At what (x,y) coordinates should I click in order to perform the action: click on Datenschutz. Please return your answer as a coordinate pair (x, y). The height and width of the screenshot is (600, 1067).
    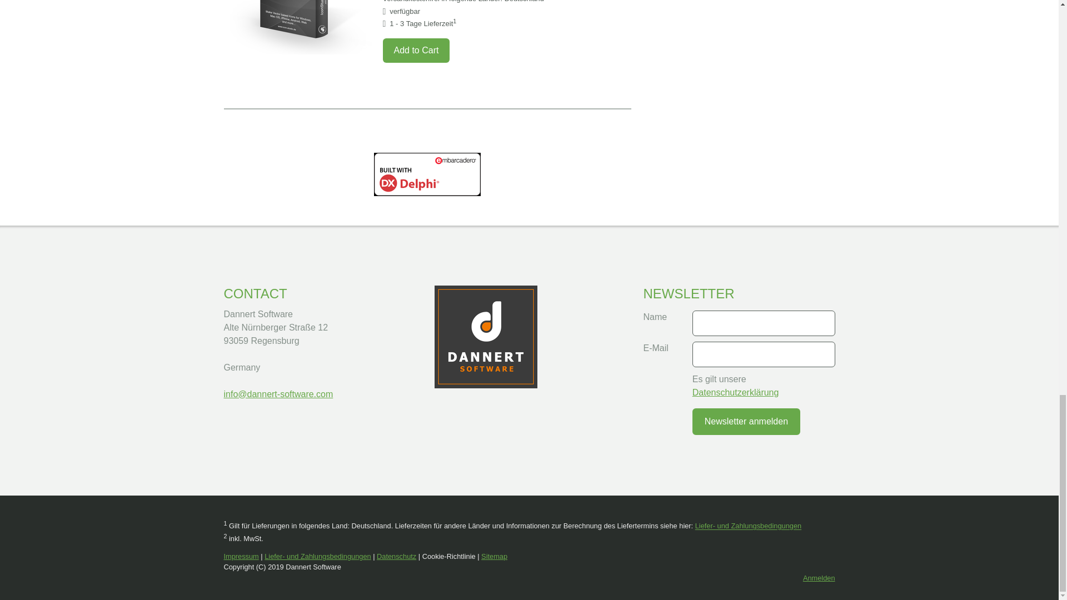
    Looking at the image, I should click on (396, 556).